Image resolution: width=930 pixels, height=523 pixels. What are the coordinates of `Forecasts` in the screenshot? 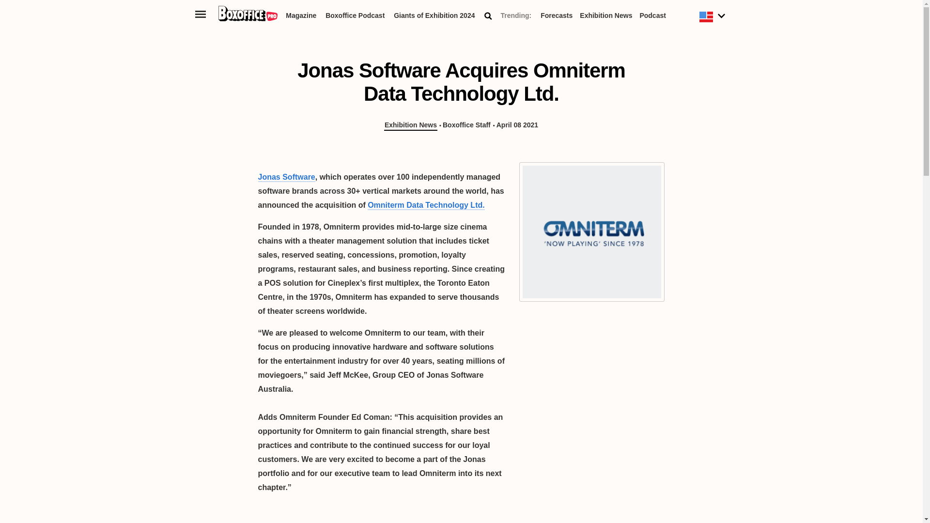 It's located at (556, 17).